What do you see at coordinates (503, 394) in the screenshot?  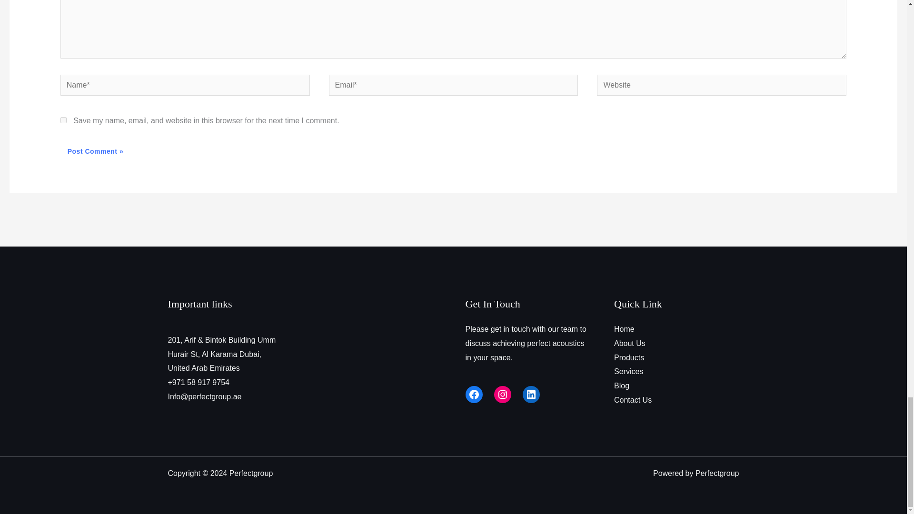 I see `Instagram` at bounding box center [503, 394].